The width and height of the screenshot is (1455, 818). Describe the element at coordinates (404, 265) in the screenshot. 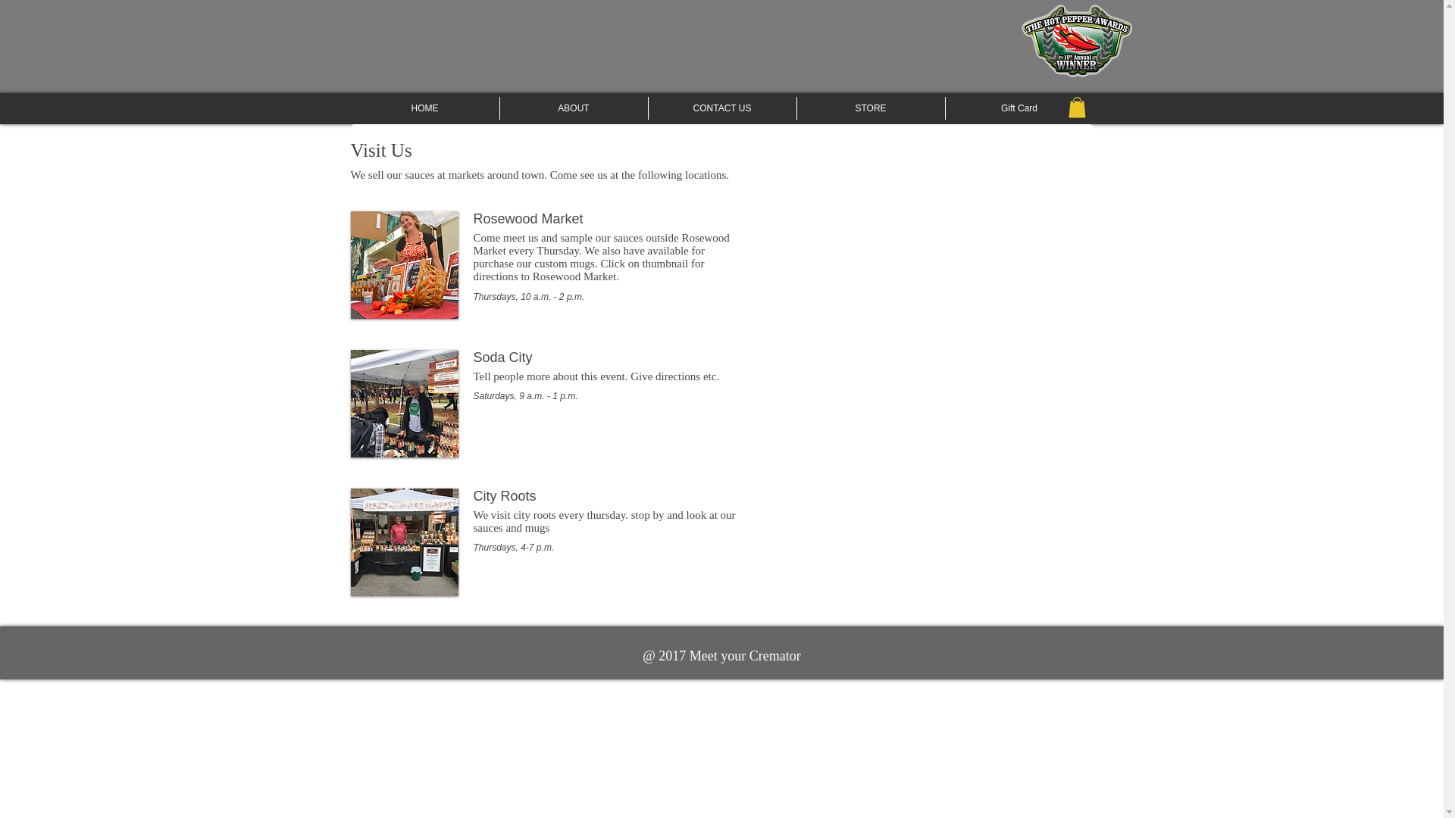

I see `Diane at Rosewood Market` at that location.